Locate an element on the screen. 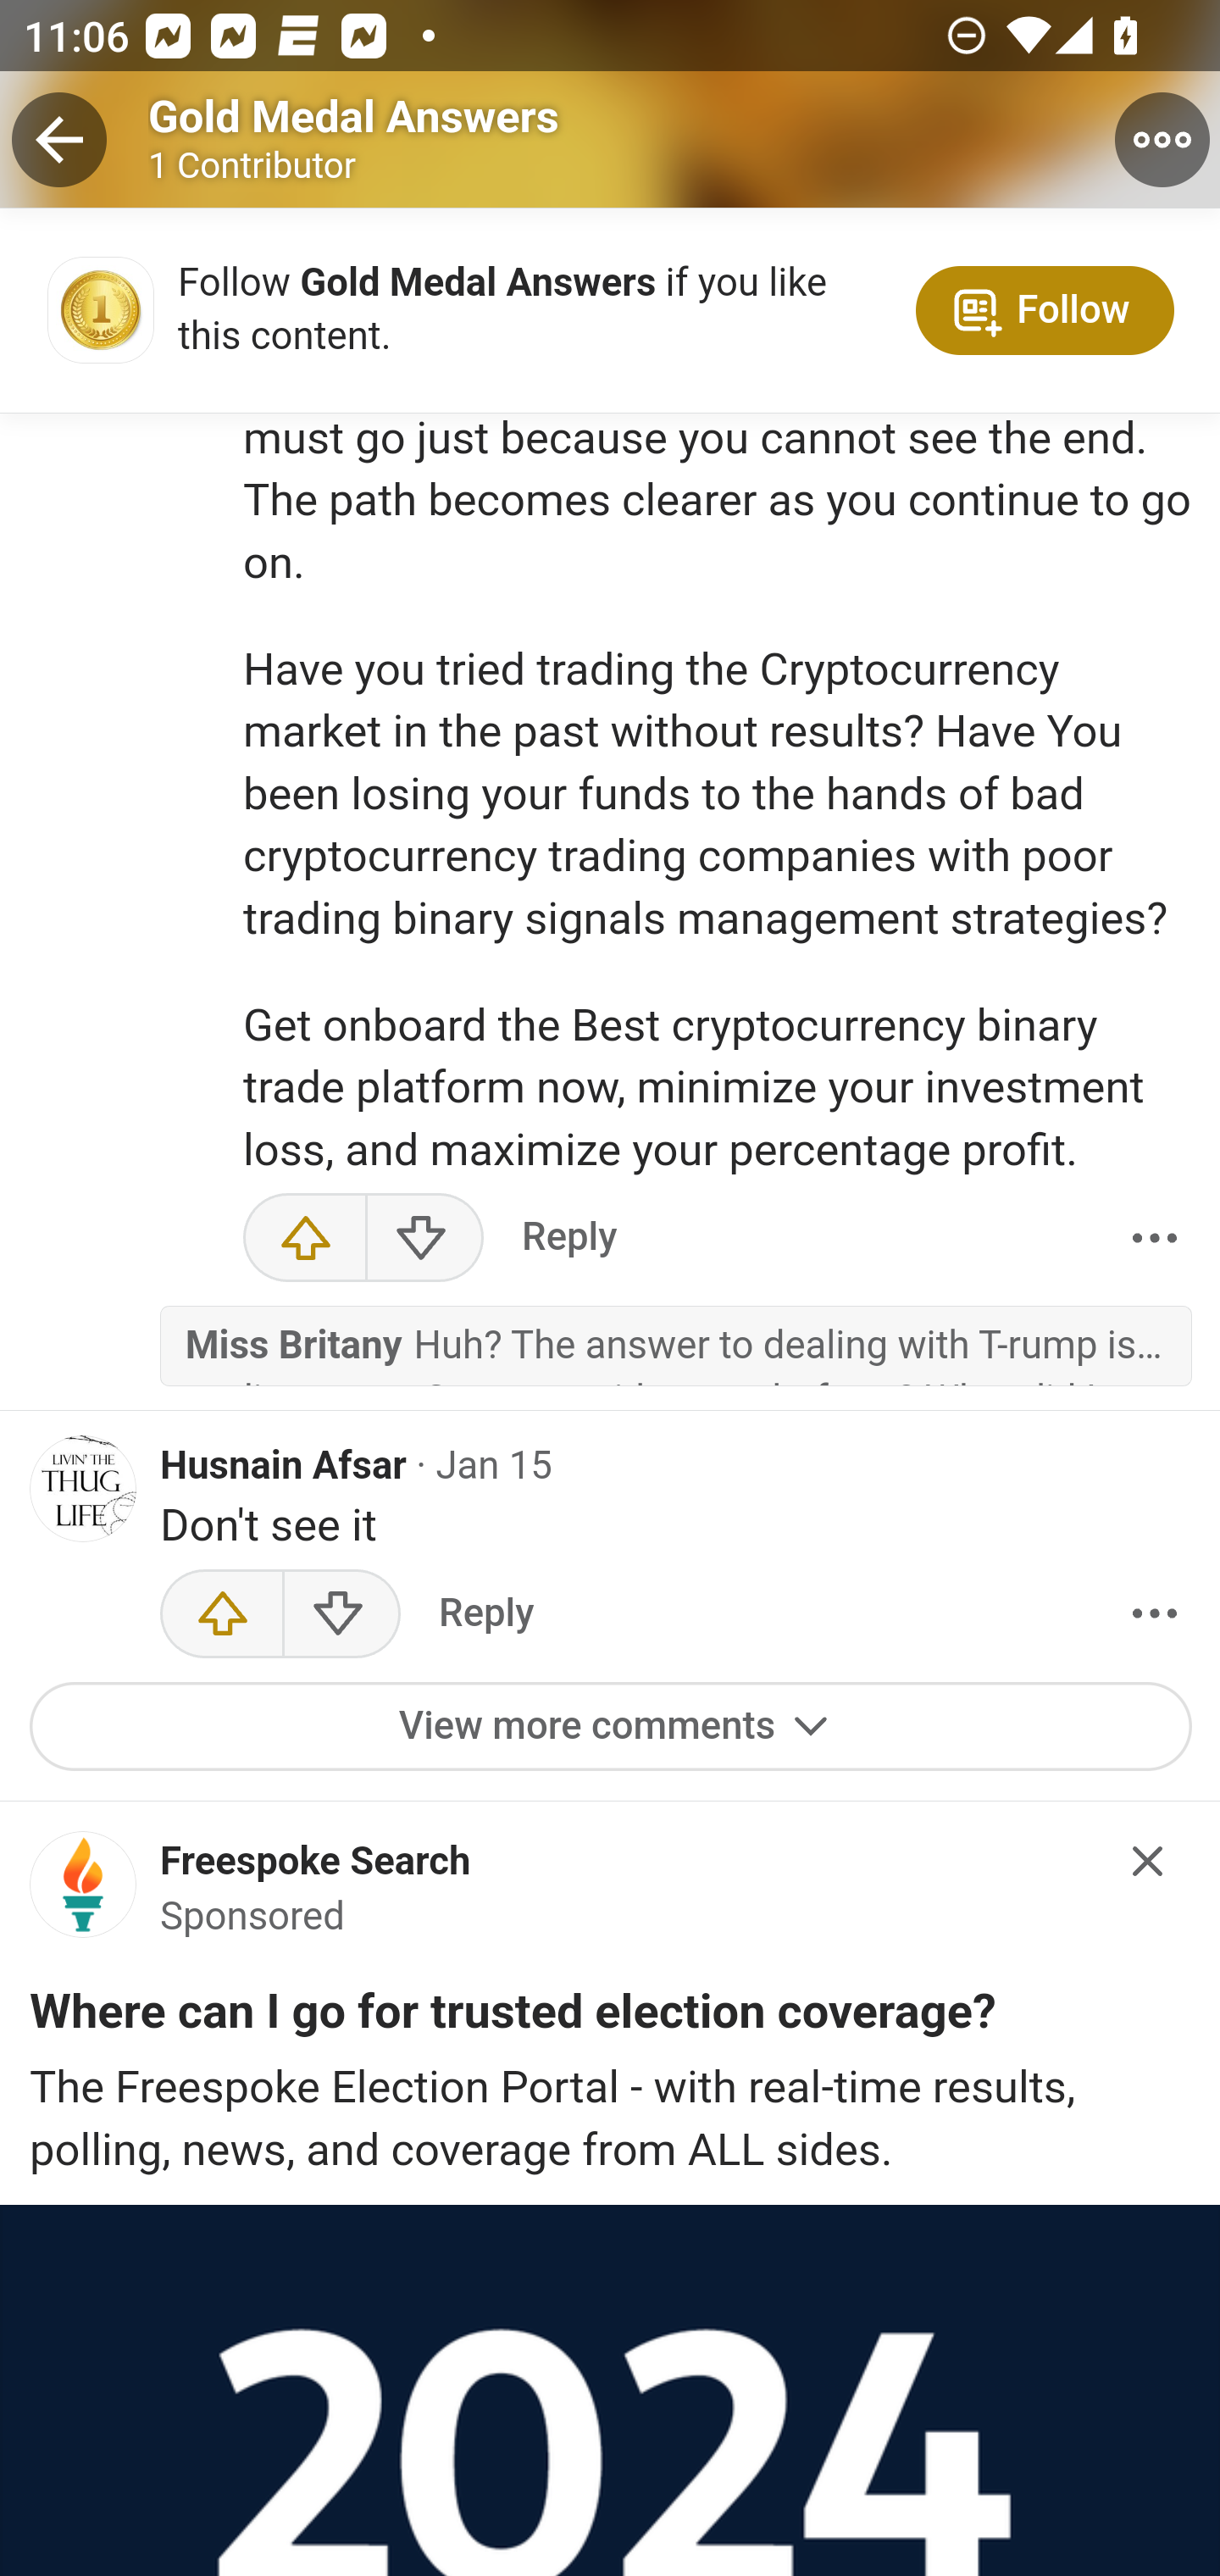 The width and height of the screenshot is (1220, 2576). Upvote is located at coordinates (222, 1616).